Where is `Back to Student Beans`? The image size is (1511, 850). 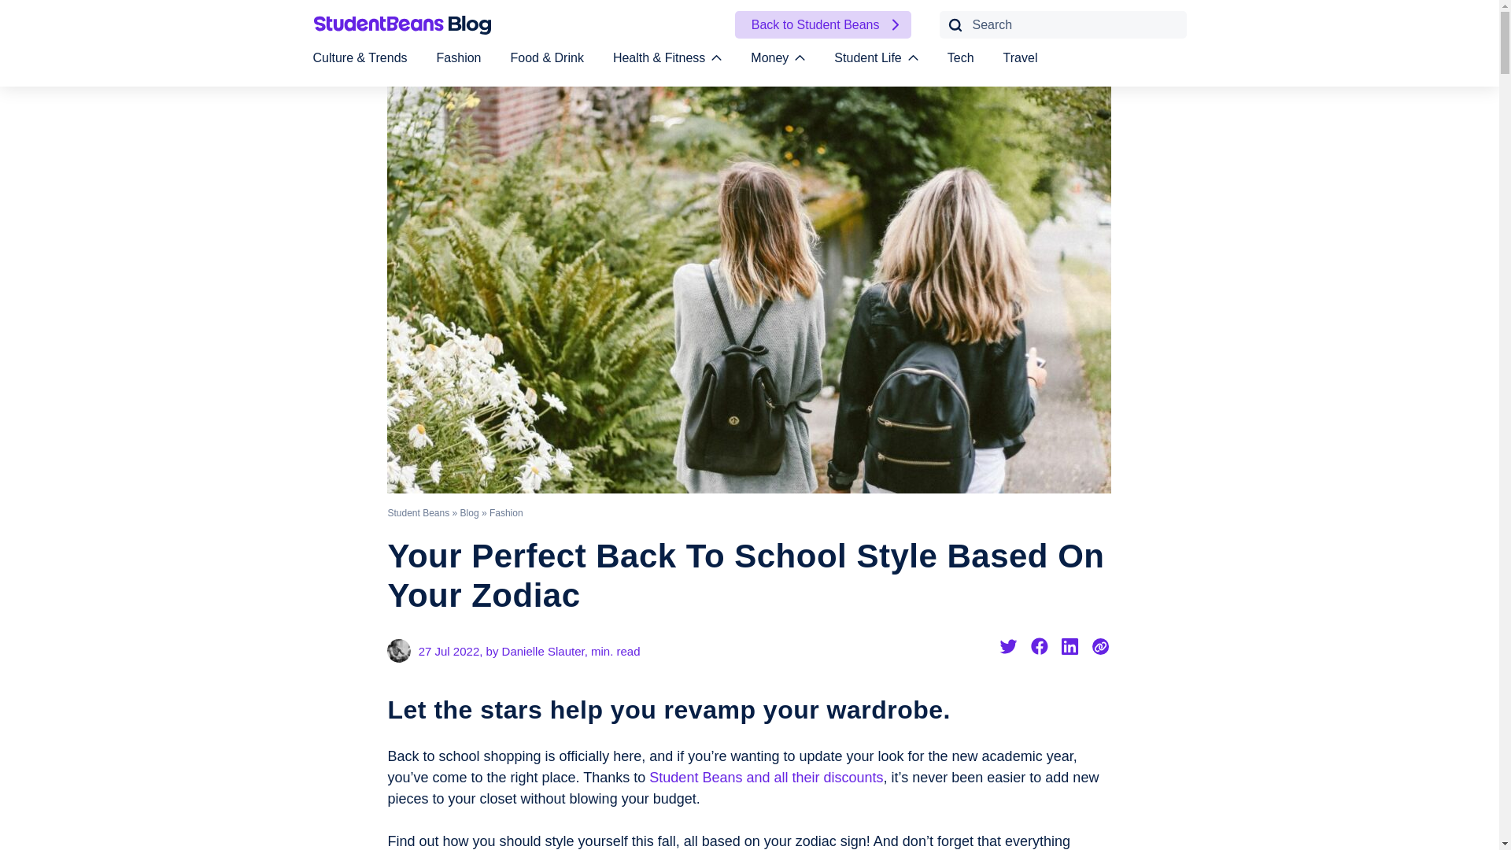 Back to Student Beans is located at coordinates (822, 24).